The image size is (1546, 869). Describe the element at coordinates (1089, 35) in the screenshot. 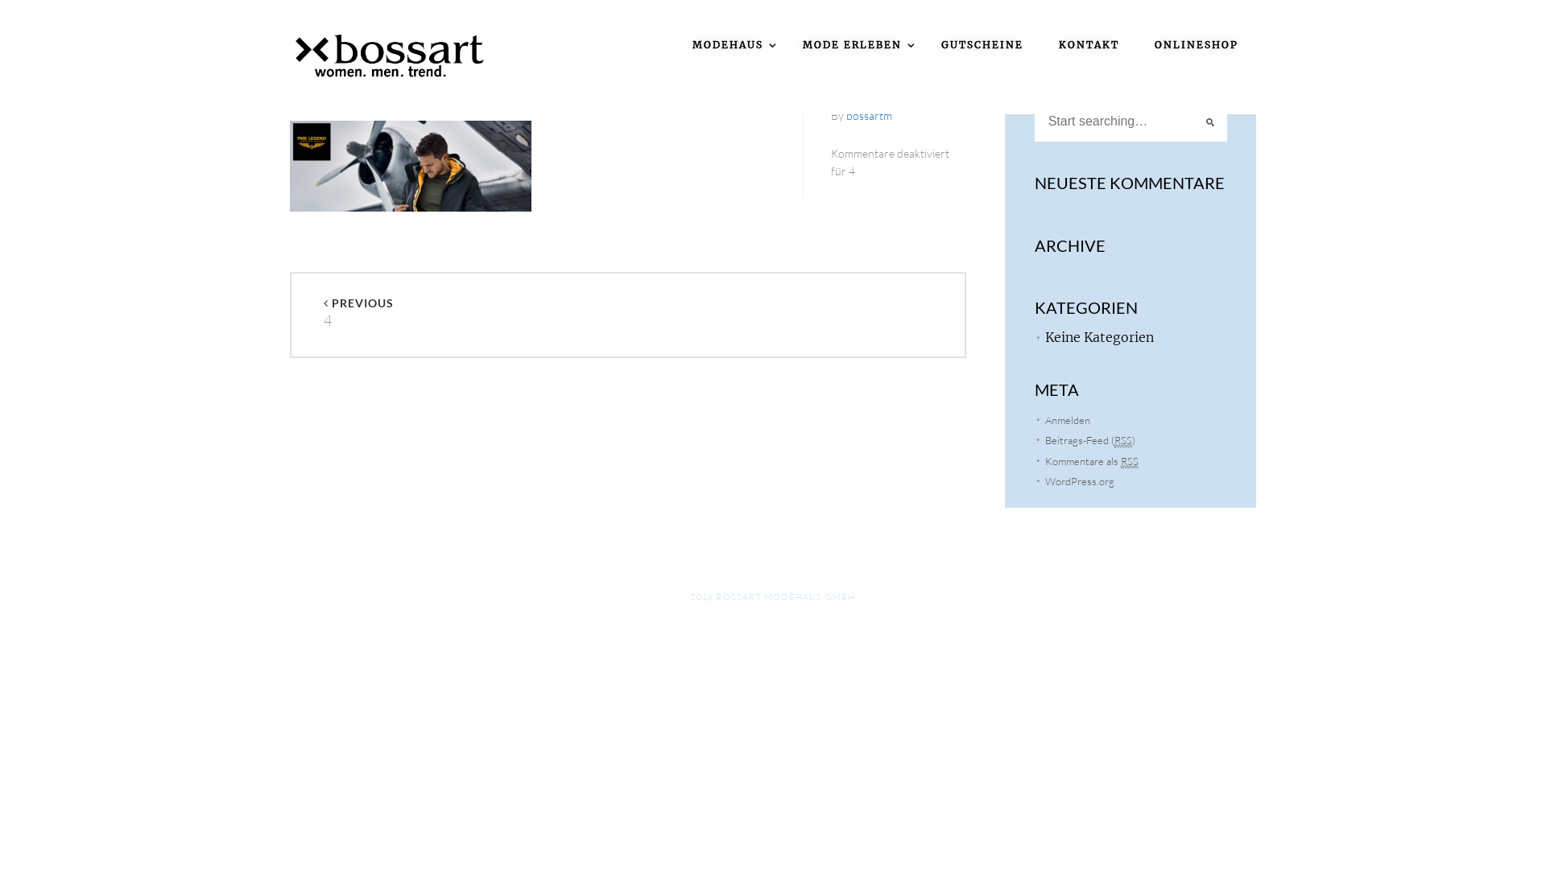

I see `KONTAKT` at that location.